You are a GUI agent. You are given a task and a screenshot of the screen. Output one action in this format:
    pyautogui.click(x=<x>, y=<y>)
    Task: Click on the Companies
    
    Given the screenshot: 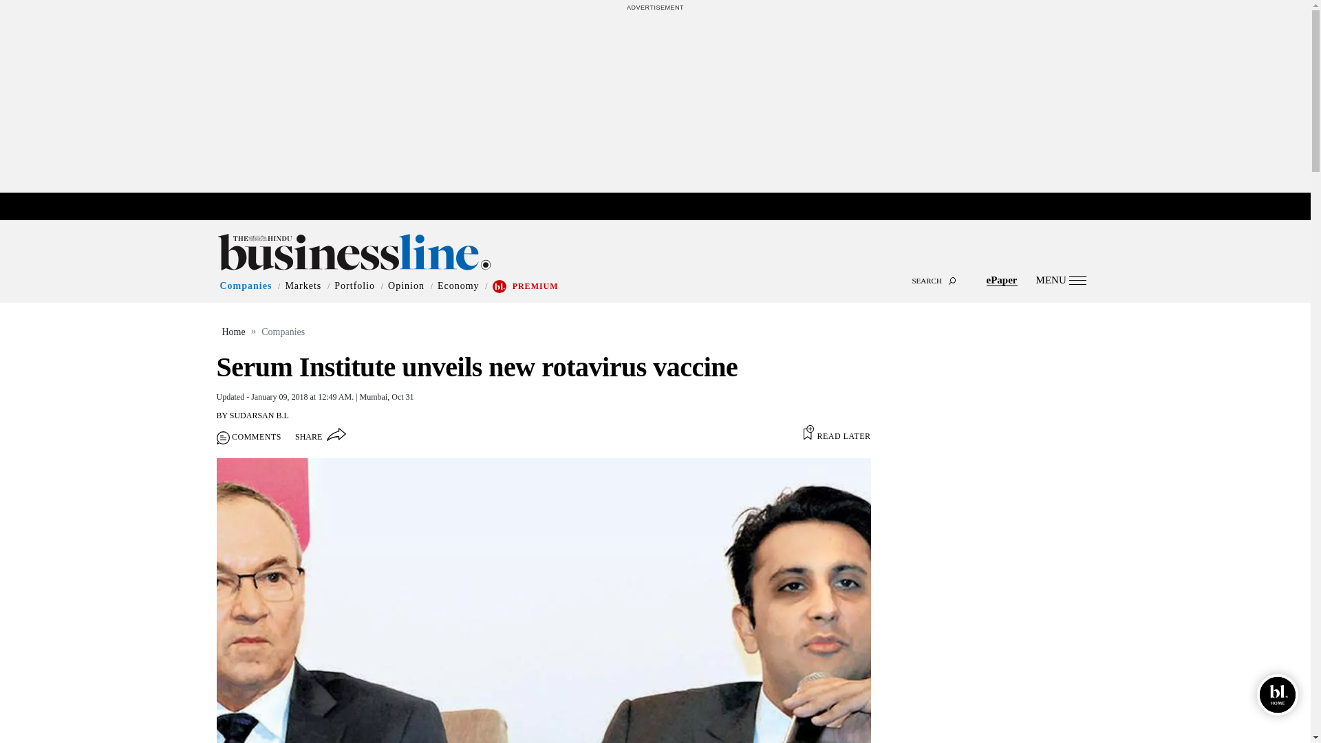 What is the action you would take?
    pyautogui.click(x=246, y=286)
    